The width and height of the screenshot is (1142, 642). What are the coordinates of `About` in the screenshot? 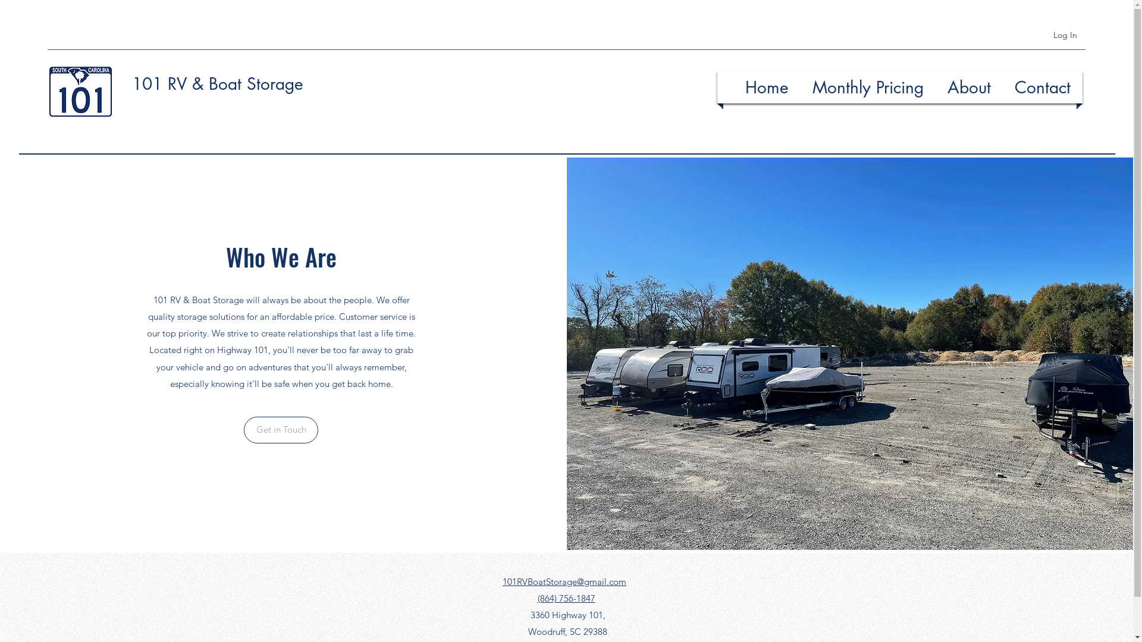 It's located at (970, 87).